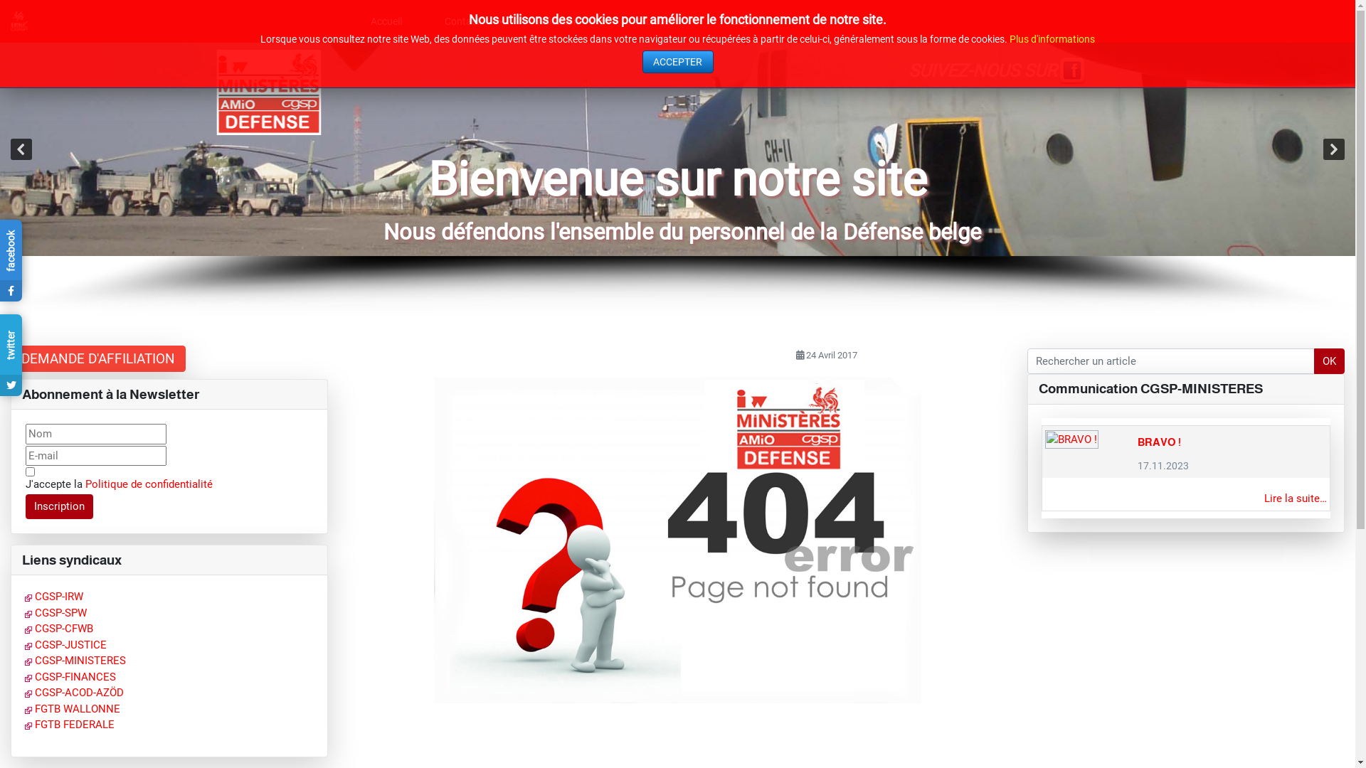 The height and width of the screenshot is (768, 1366). I want to click on Affiliation, so click(565, 21).